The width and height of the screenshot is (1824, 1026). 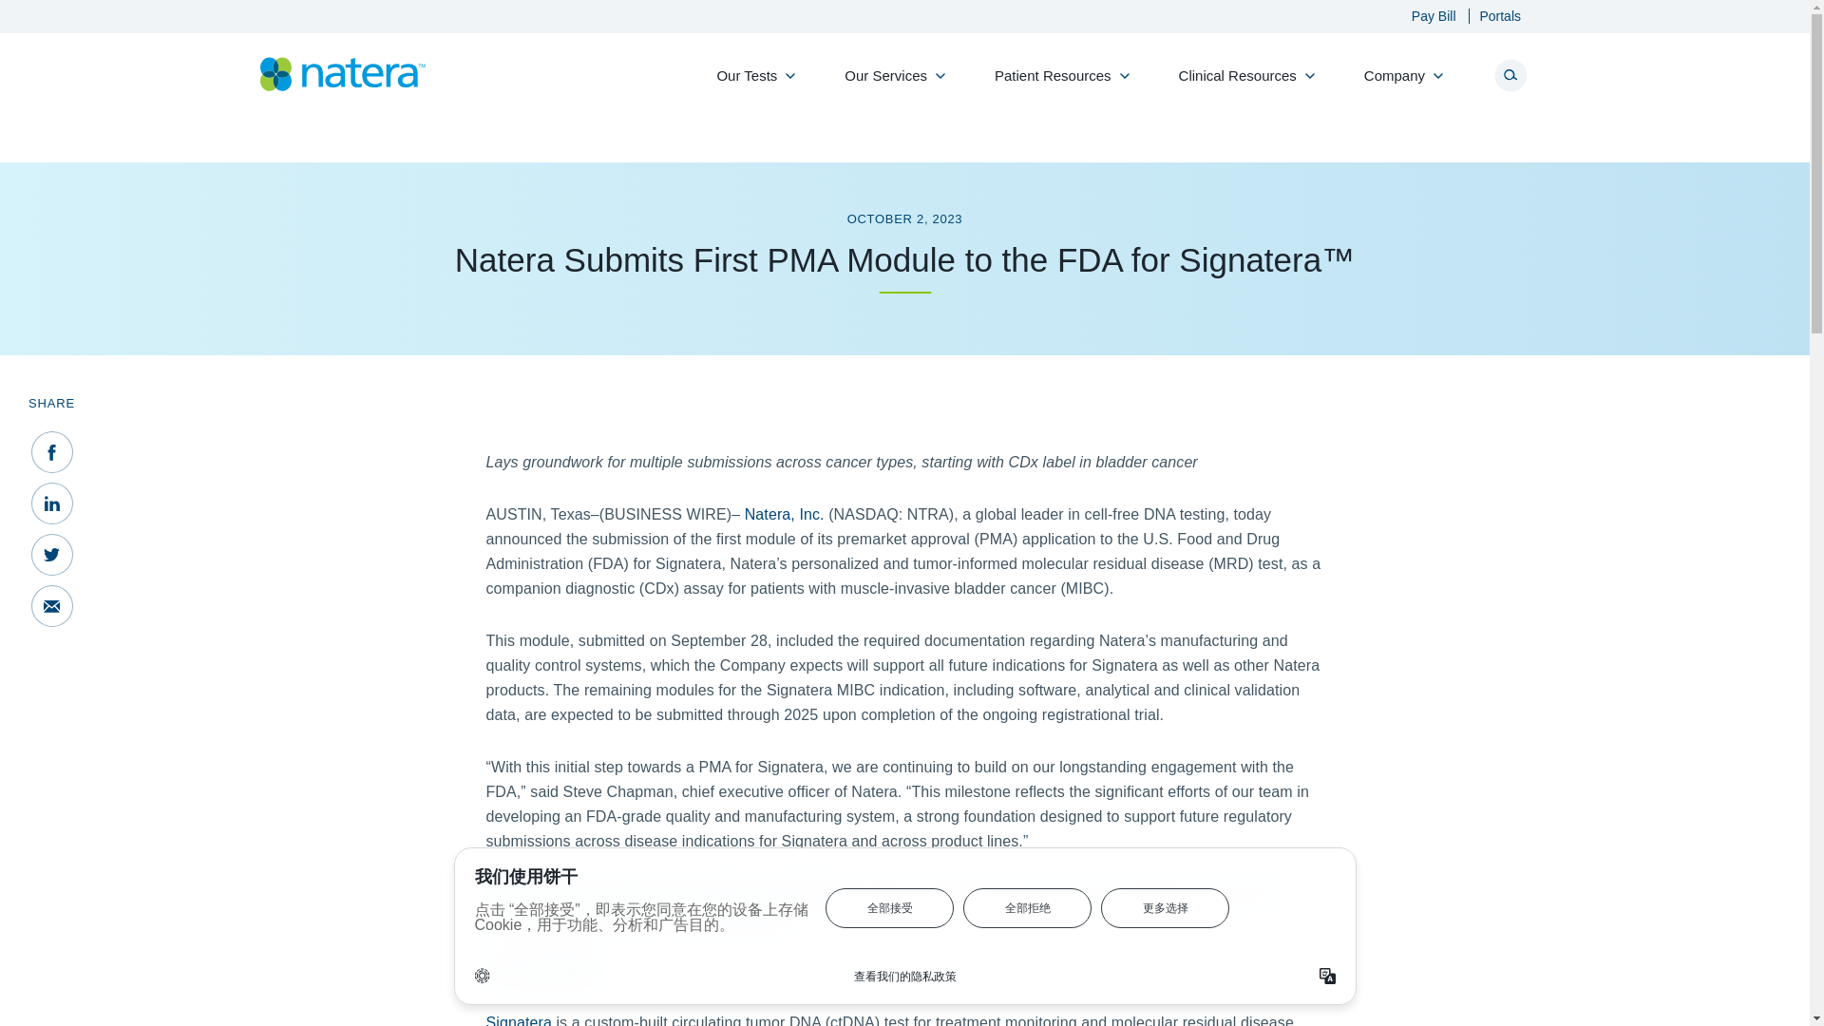 What do you see at coordinates (51, 451) in the screenshot?
I see `Facebook` at bounding box center [51, 451].